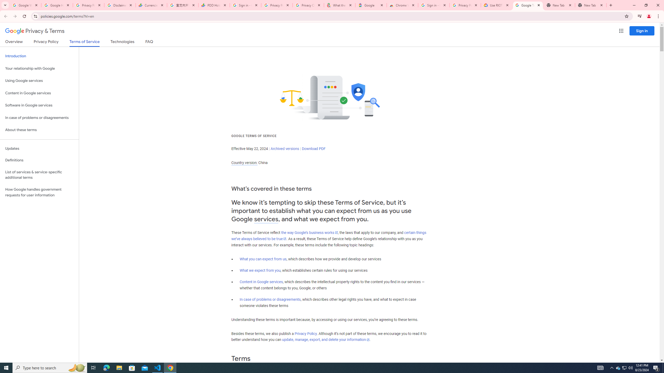 The image size is (664, 373). Describe the element at coordinates (308, 5) in the screenshot. I see `Privacy Checkup` at that location.